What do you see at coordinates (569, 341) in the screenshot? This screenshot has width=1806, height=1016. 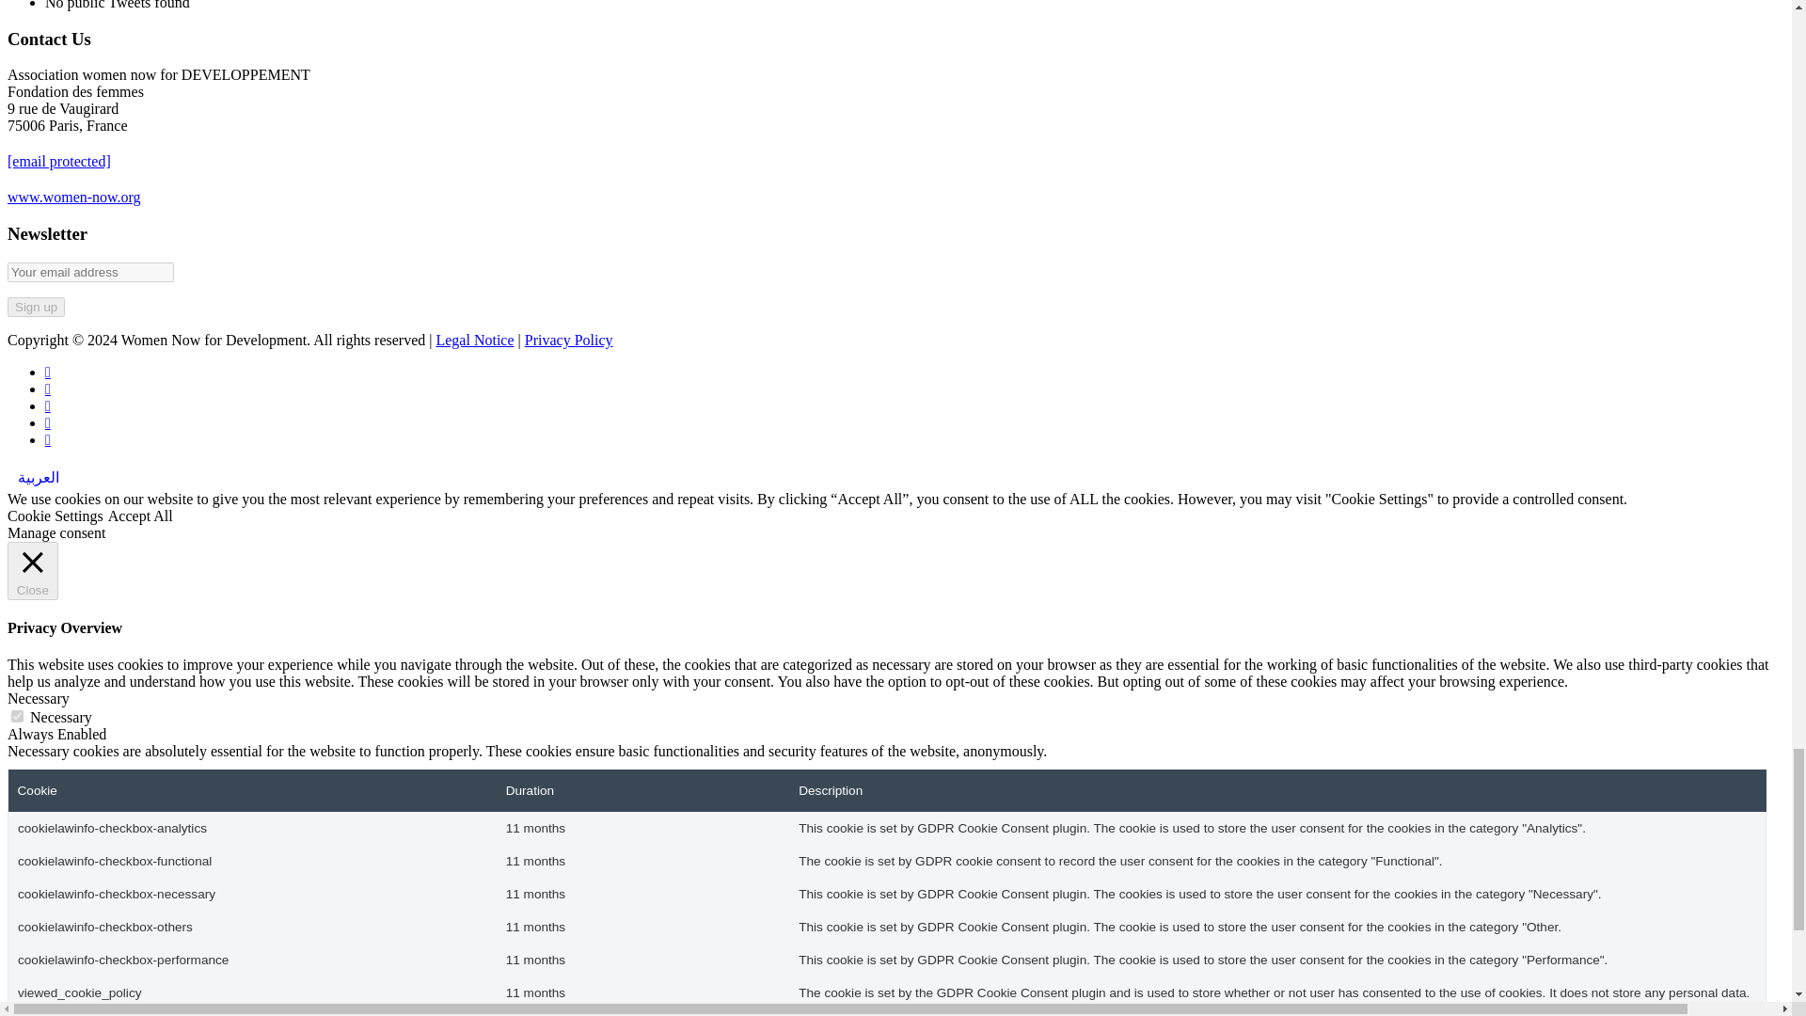 I see `Privacy Policy` at bounding box center [569, 341].